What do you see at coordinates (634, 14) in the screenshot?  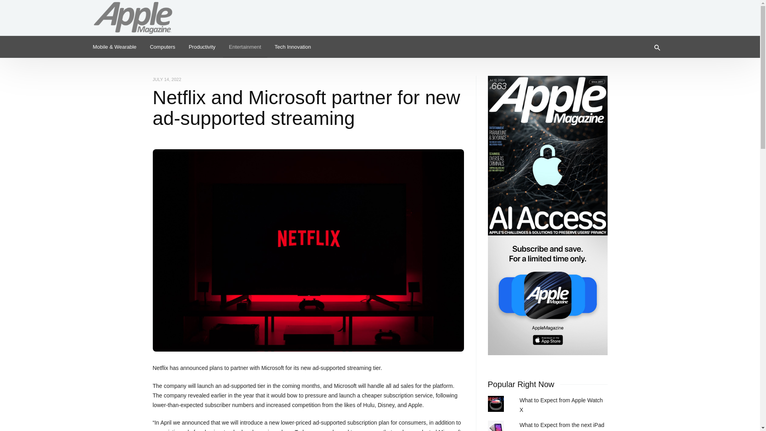 I see `Twitter` at bounding box center [634, 14].